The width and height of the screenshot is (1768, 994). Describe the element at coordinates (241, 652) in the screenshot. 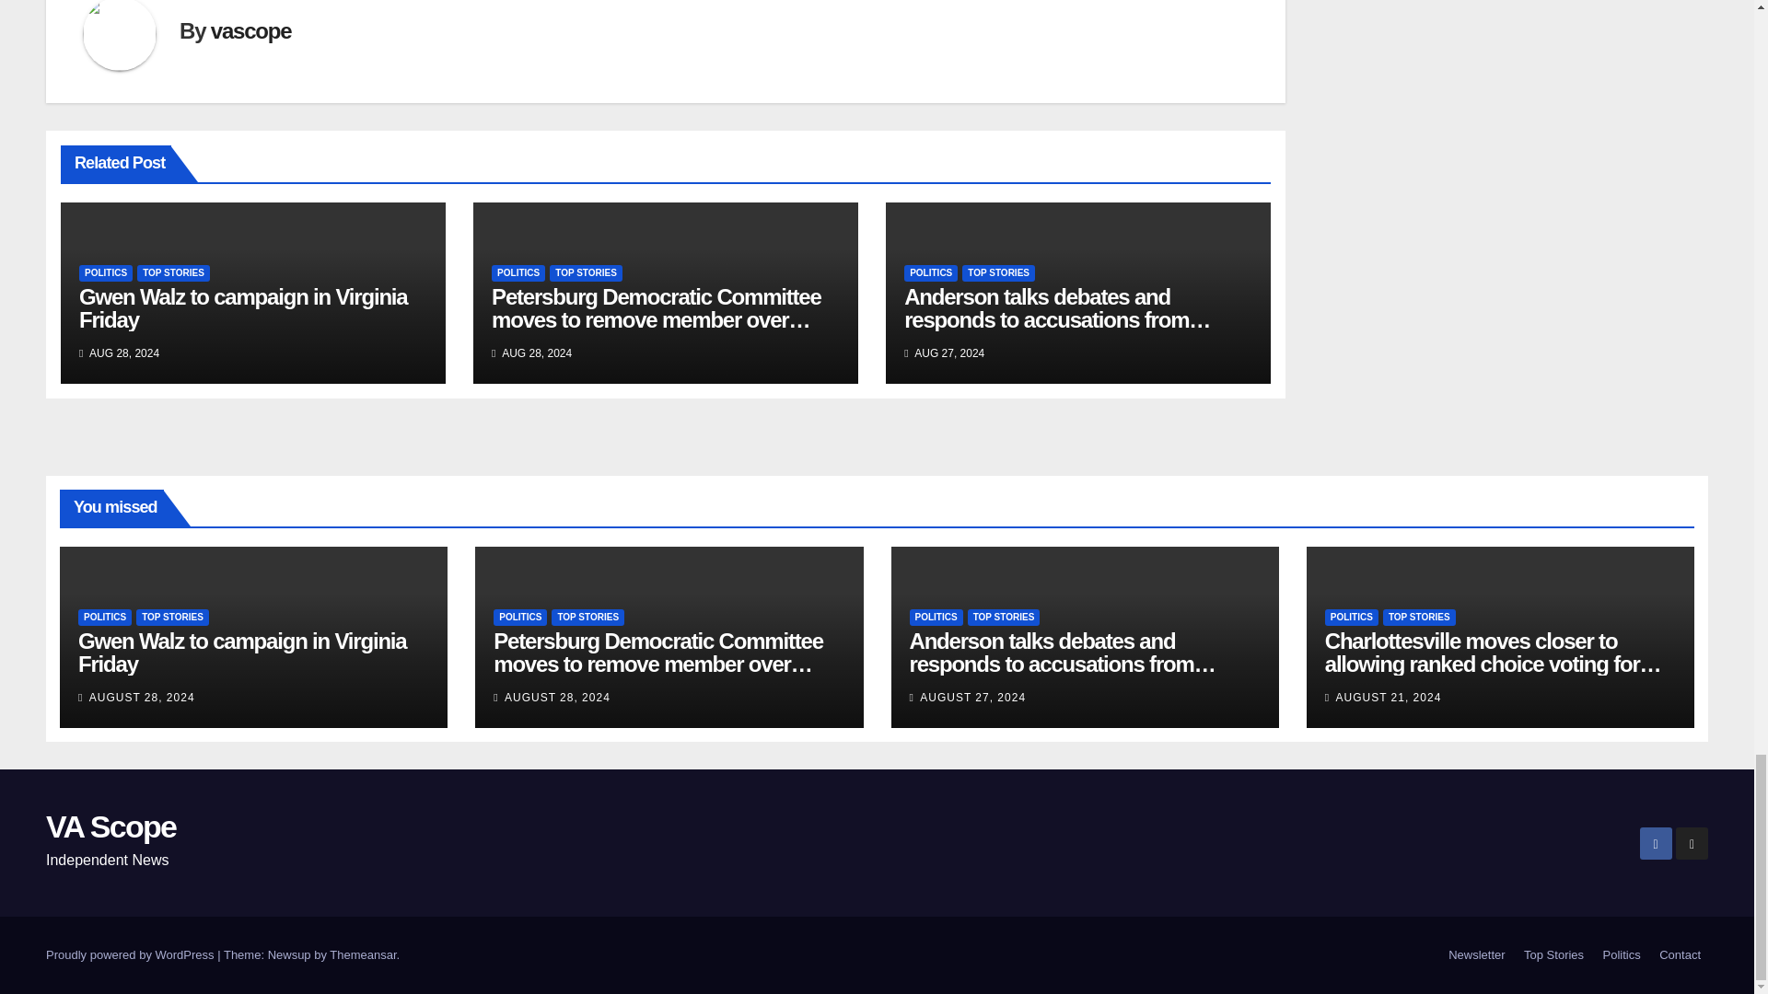

I see `Permalink to: Gwen Walz to campaign in Virginia Friday` at that location.